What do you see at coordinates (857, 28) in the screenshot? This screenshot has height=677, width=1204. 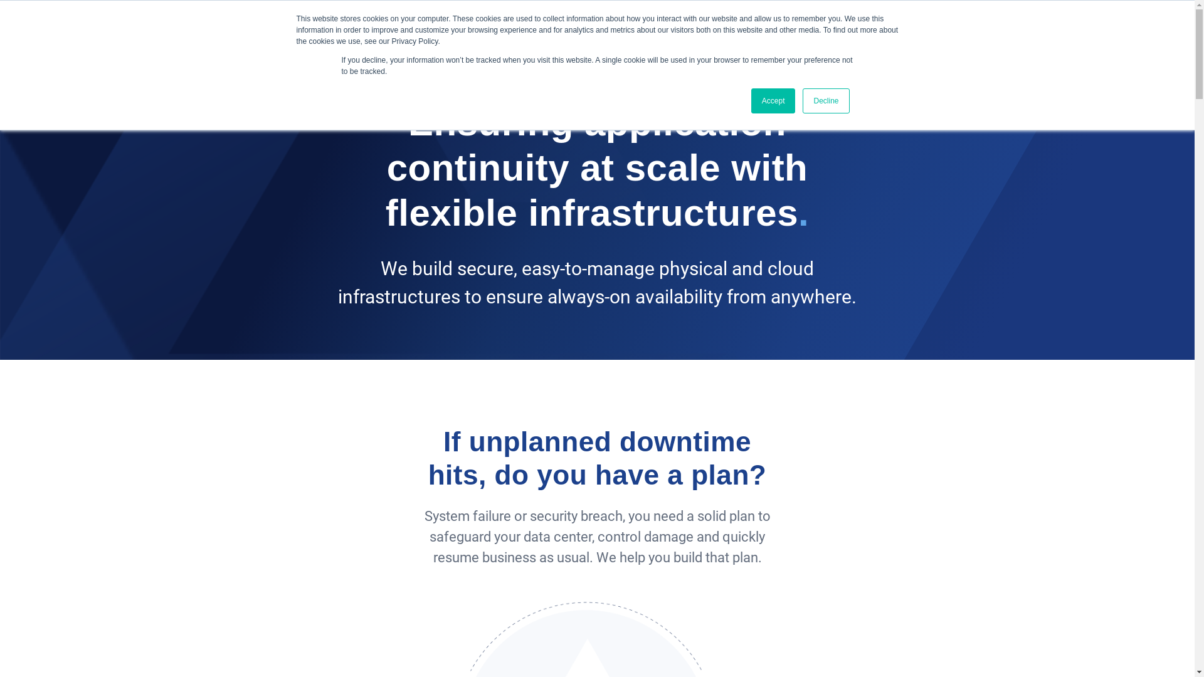 I see `TECHNOLOGIES` at bounding box center [857, 28].